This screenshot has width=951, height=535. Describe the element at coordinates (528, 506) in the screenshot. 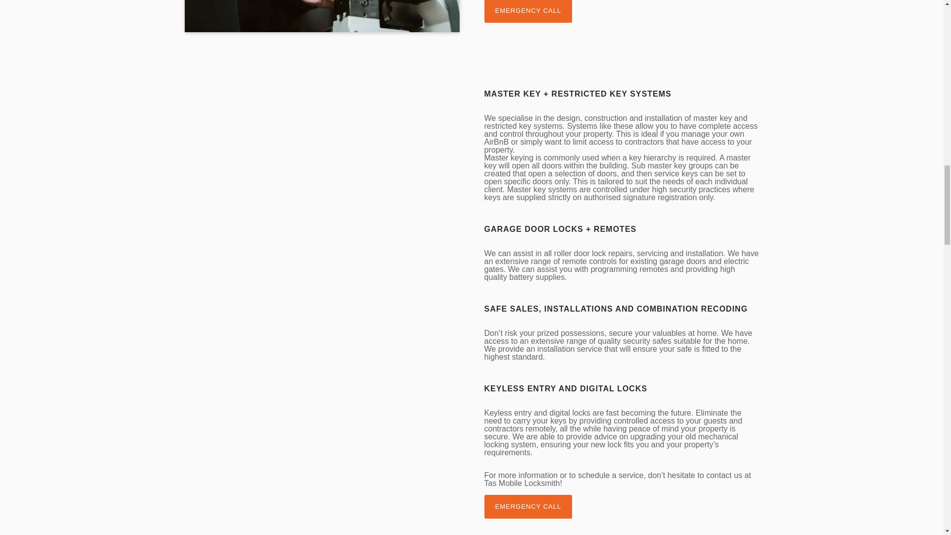

I see `EMERGENCY CALL` at that location.